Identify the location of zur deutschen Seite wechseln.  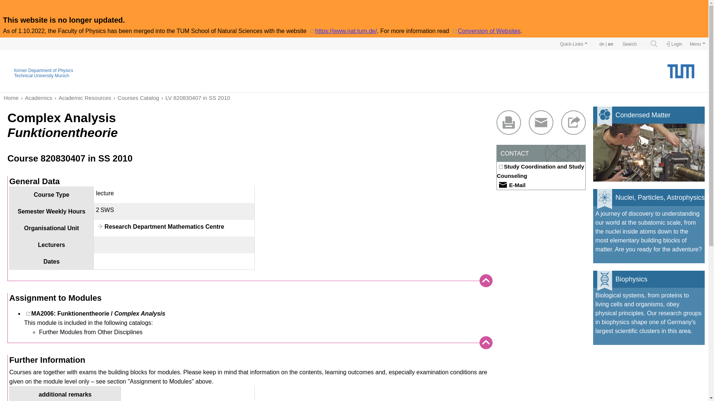
(602, 44).